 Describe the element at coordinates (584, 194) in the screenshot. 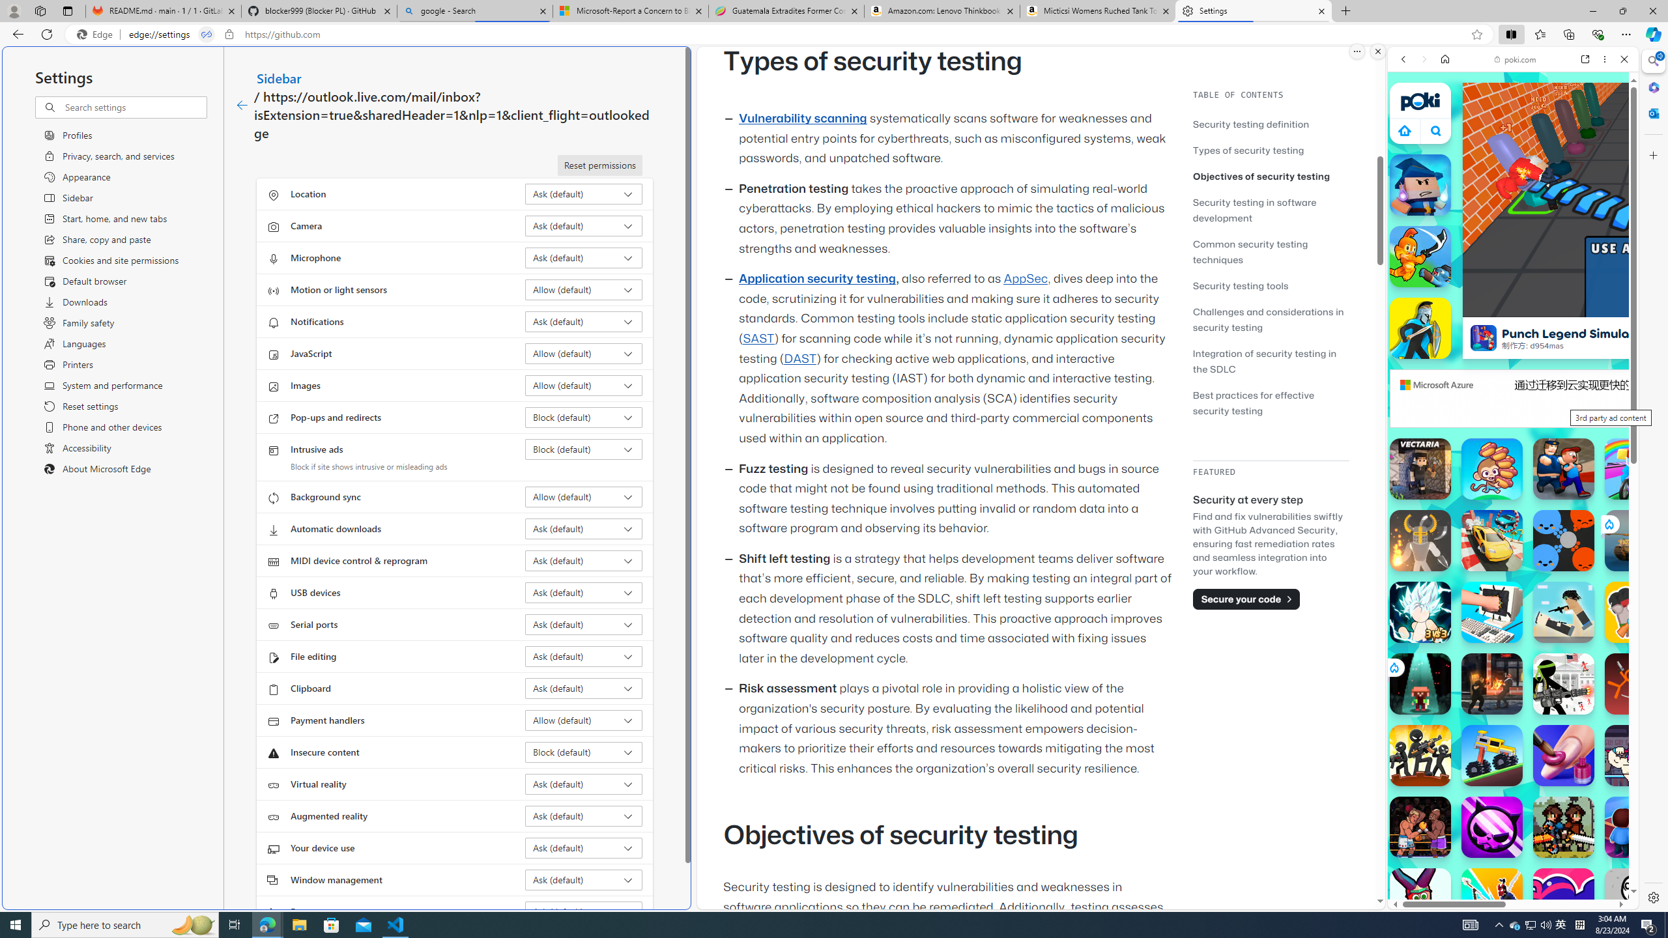

I see `Location Ask (default)` at that location.